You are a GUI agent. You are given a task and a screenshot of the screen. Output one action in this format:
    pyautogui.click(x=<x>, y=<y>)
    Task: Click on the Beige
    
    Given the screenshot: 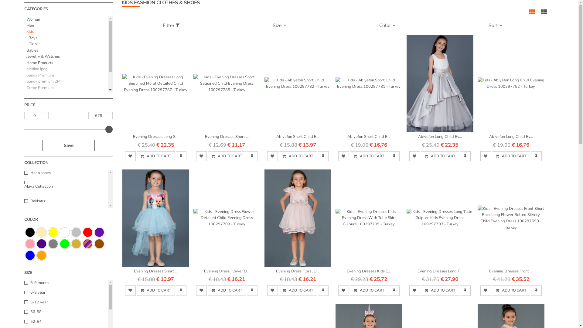 What is the action you would take?
    pyautogui.click(x=42, y=232)
    